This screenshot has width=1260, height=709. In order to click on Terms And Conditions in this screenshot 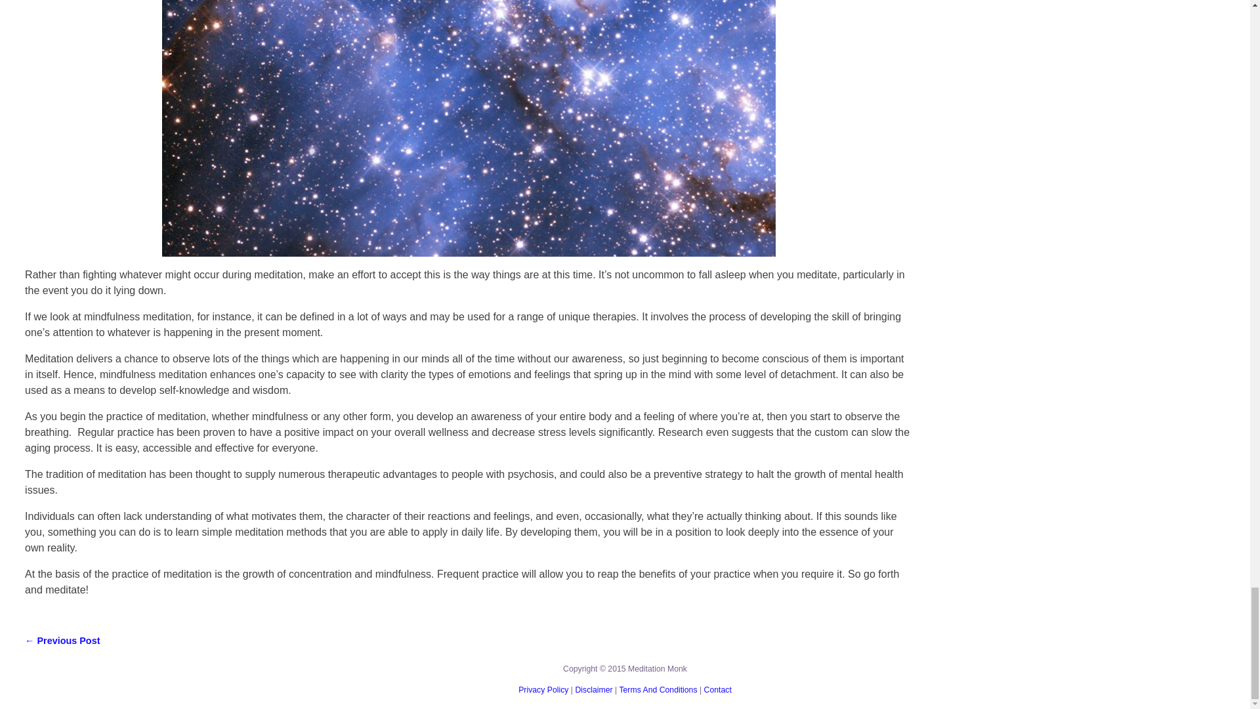, I will do `click(658, 690)`.